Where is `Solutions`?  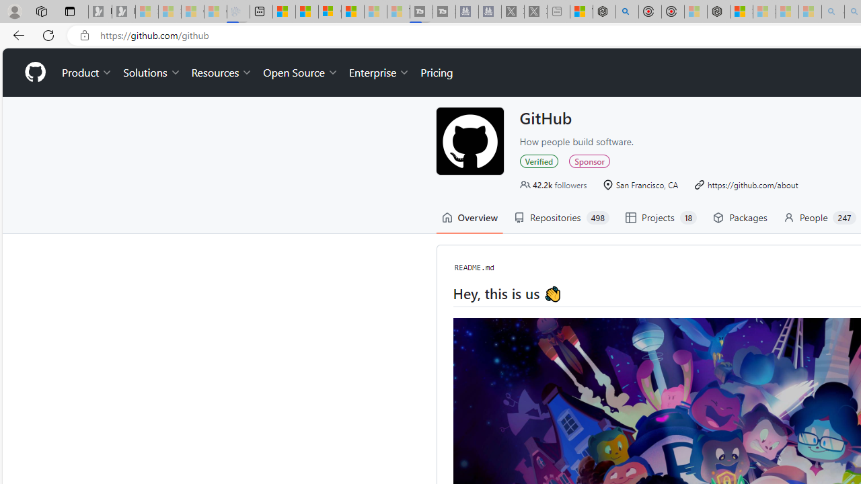
Solutions is located at coordinates (152, 73).